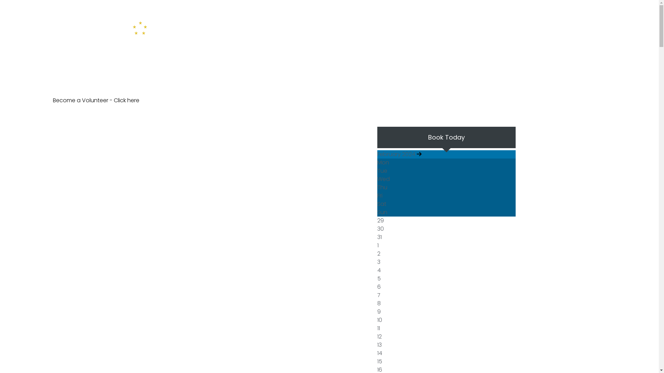 This screenshot has height=373, width=664. What do you see at coordinates (228, 28) in the screenshot?
I see `About Us` at bounding box center [228, 28].